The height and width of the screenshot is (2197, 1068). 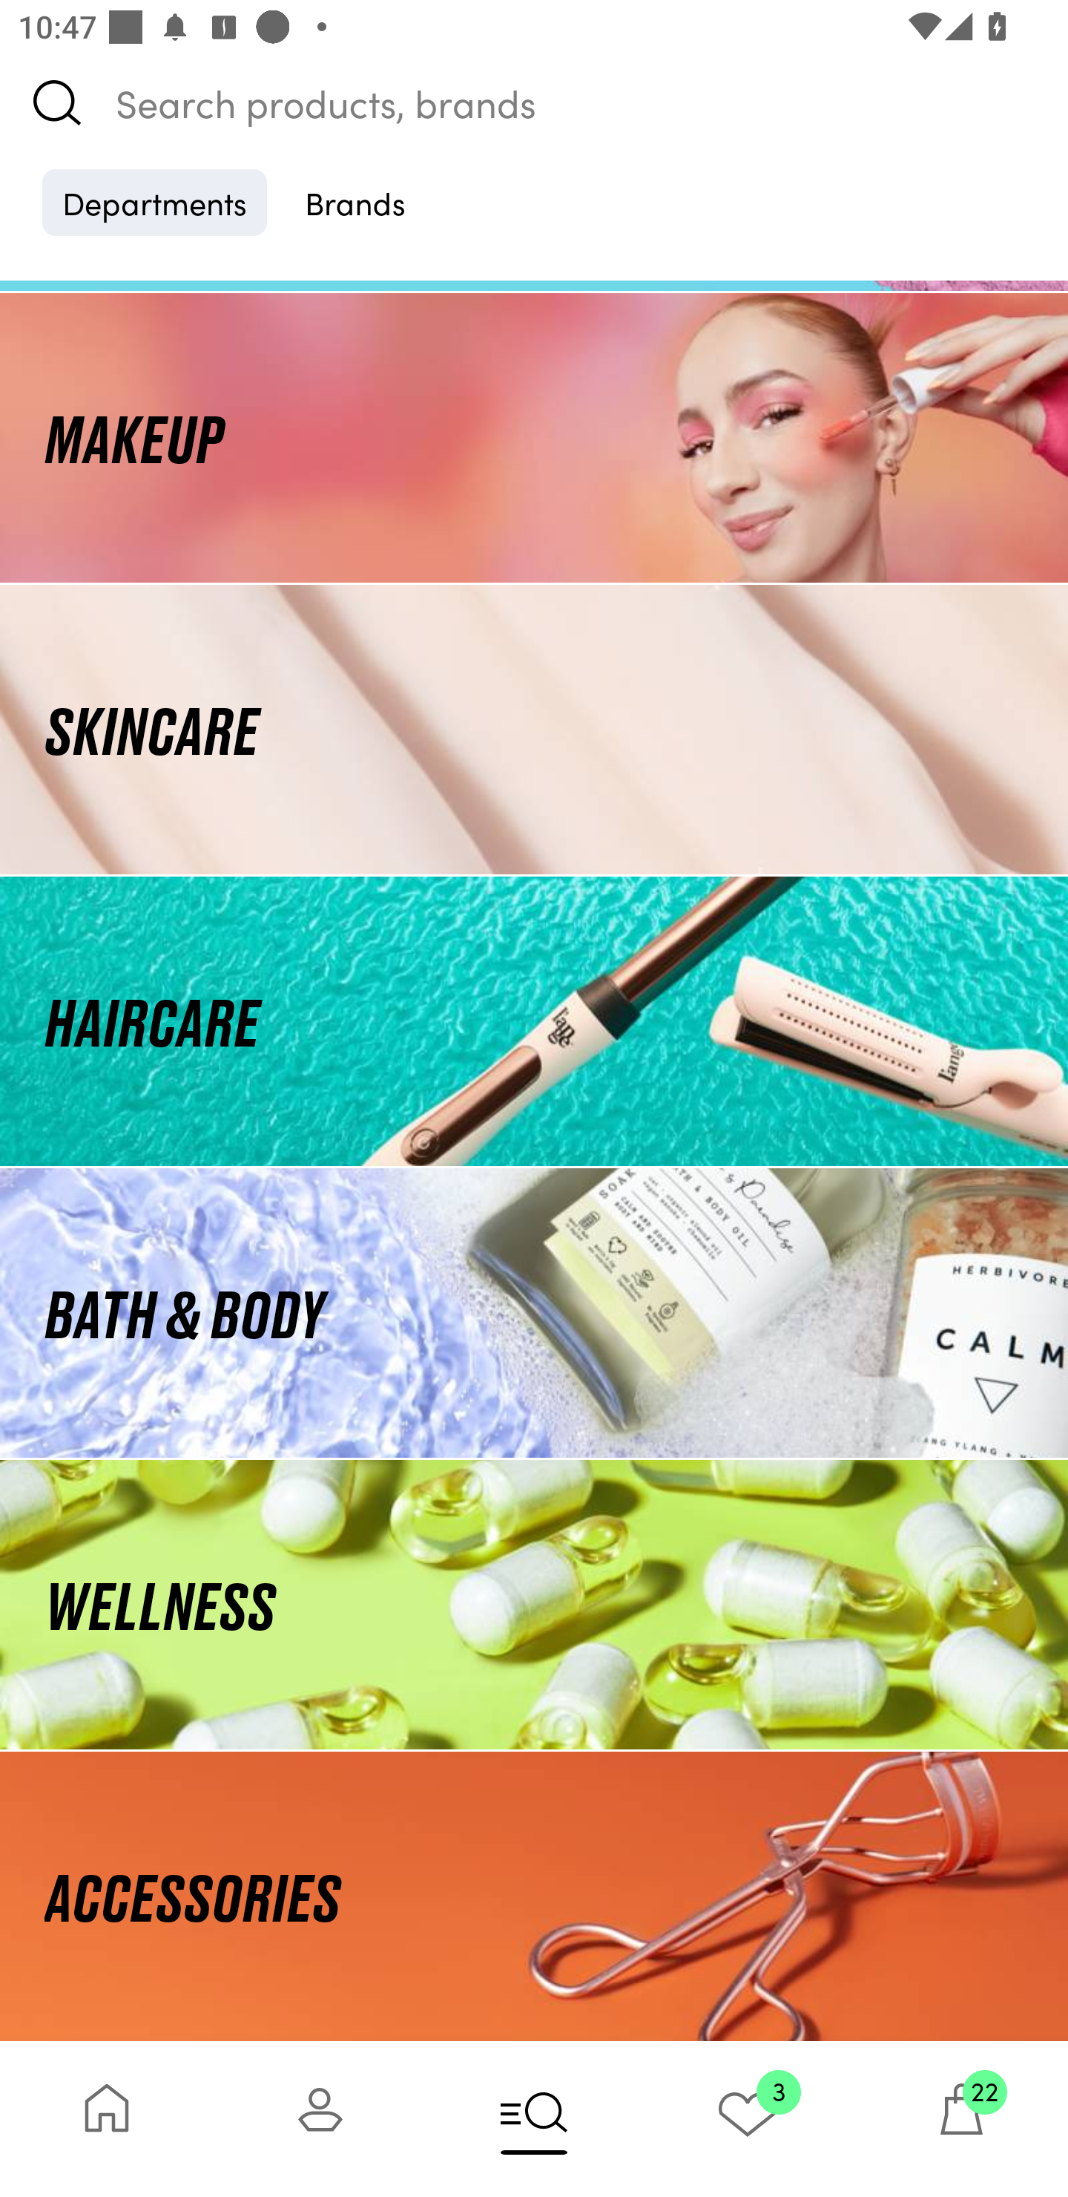 I want to click on SKINCARE, so click(x=534, y=729).